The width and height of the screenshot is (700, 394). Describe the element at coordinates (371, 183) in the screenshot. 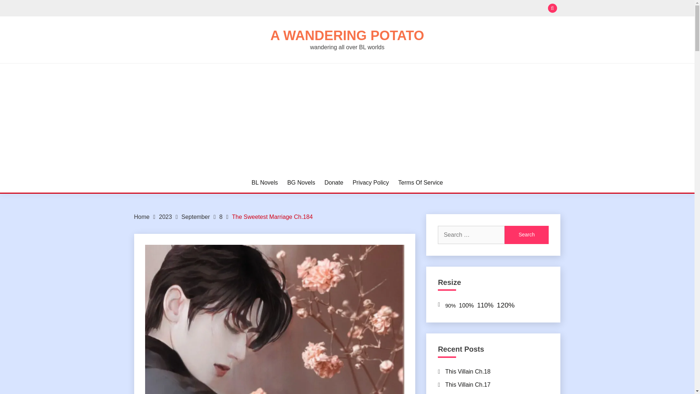

I see `Privacy Policy` at that location.